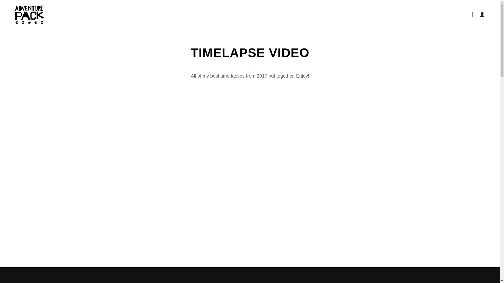 This screenshot has height=283, width=504. What do you see at coordinates (30, 14) in the screenshot?
I see `The Adventure Pack` at bounding box center [30, 14].